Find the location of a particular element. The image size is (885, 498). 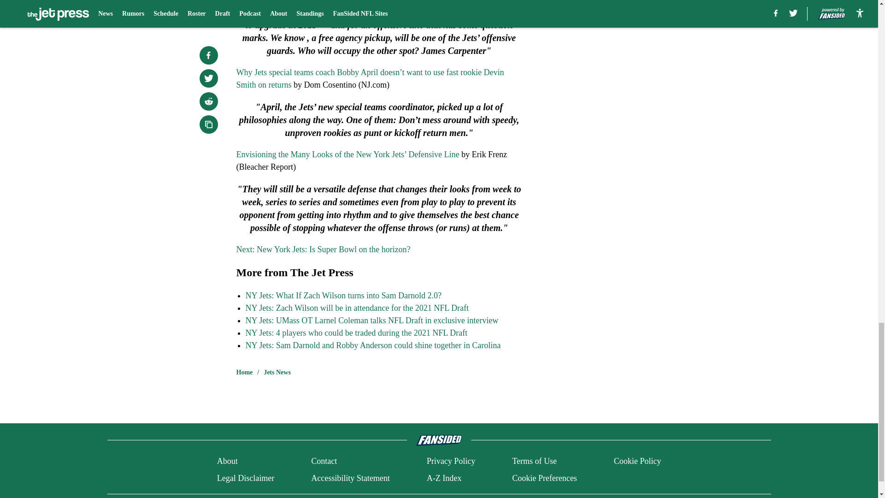

NY Jets: What If Zach Wilson turns into Sam Darnold 2.0? is located at coordinates (343, 295).